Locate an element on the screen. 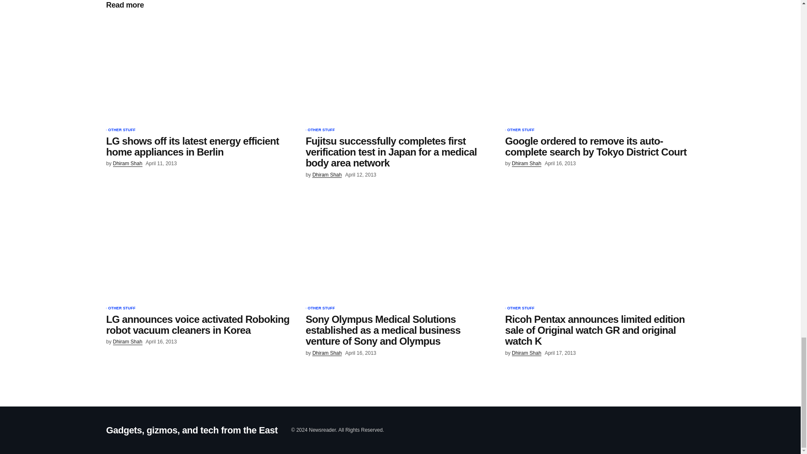 The height and width of the screenshot is (454, 807). Dhiram Shah is located at coordinates (526, 164).